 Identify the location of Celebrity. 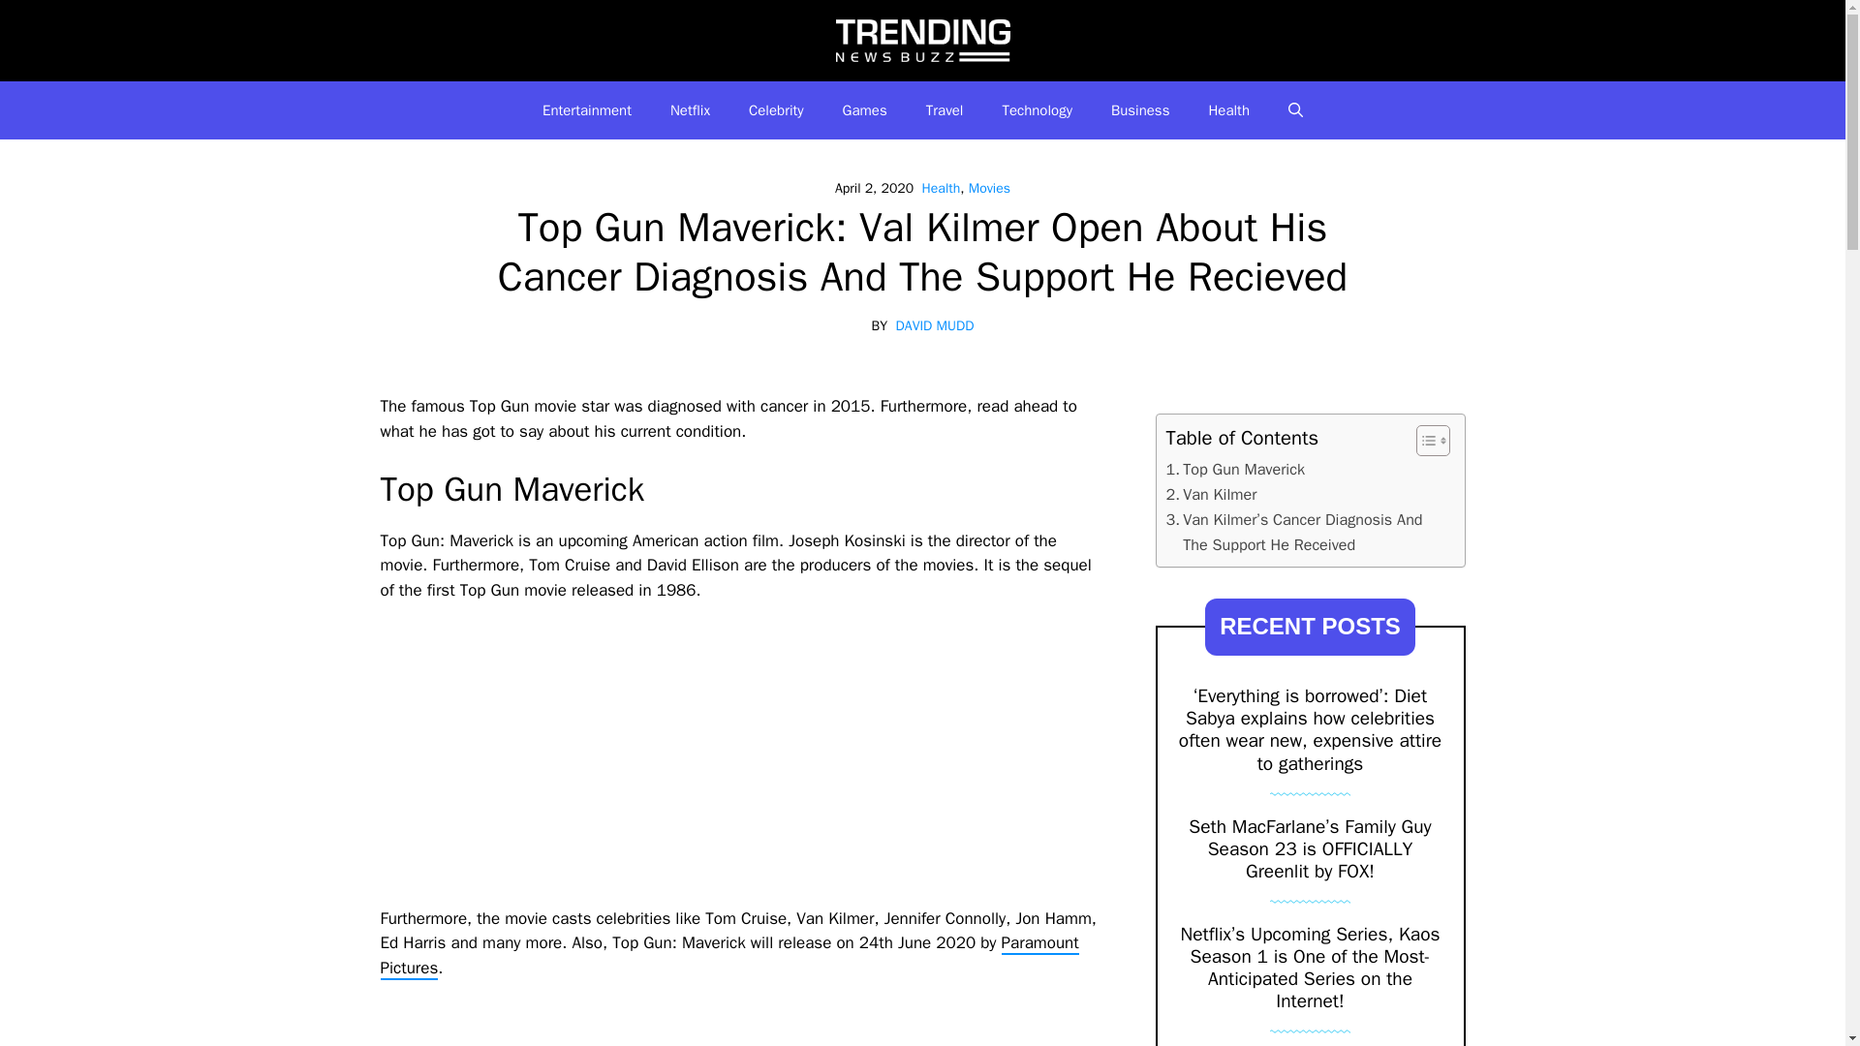
(776, 110).